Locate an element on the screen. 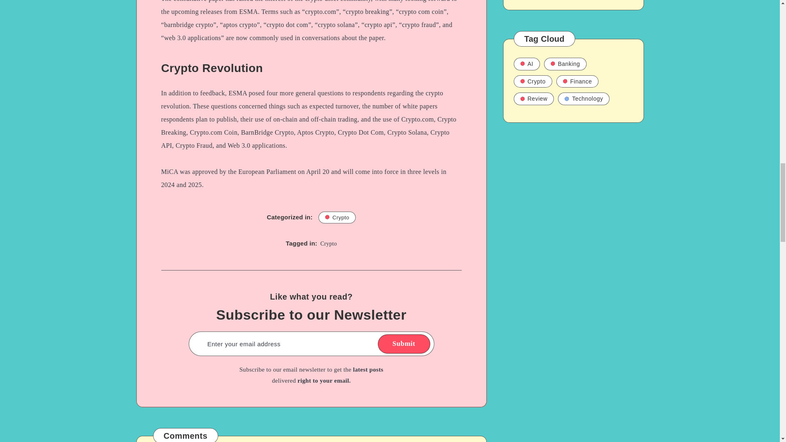 Image resolution: width=786 pixels, height=442 pixels. Crypto is located at coordinates (337, 218).